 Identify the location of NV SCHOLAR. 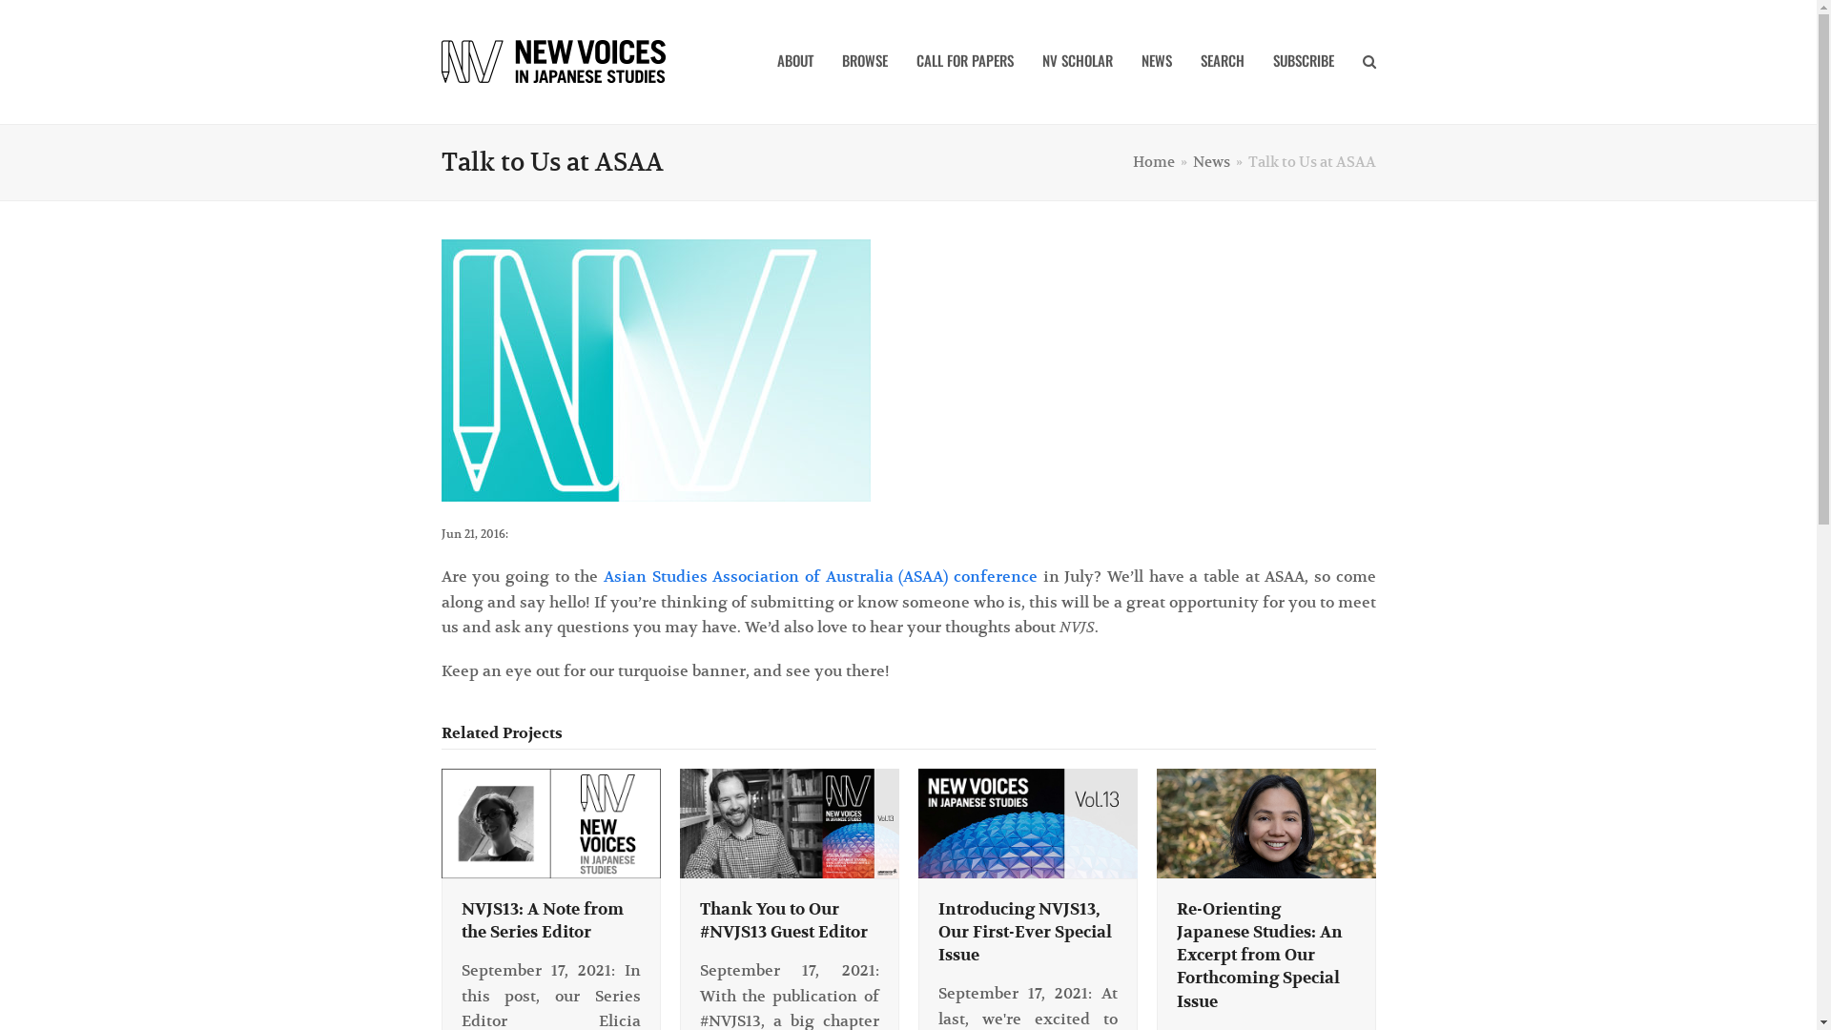
(1078, 62).